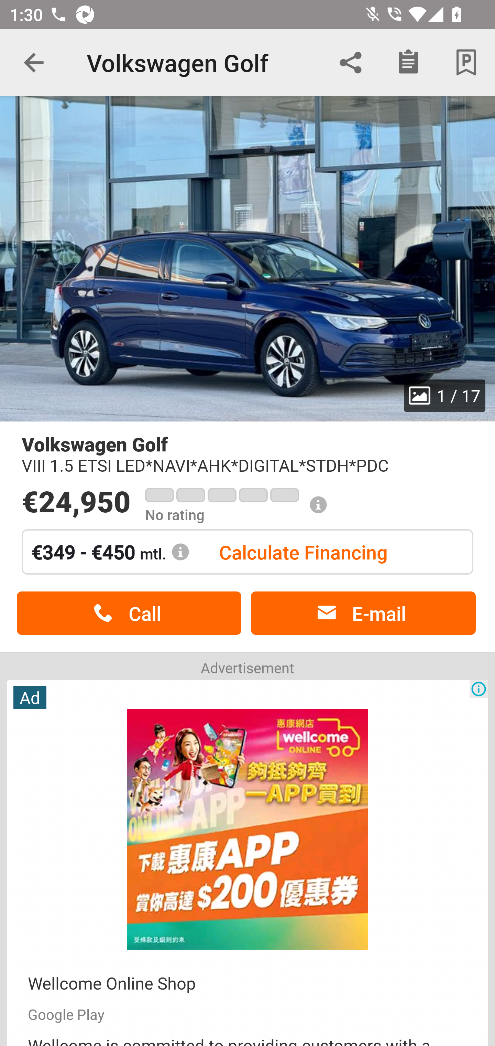 The height and width of the screenshot is (1046, 495). I want to click on Share via, so click(351, 63).